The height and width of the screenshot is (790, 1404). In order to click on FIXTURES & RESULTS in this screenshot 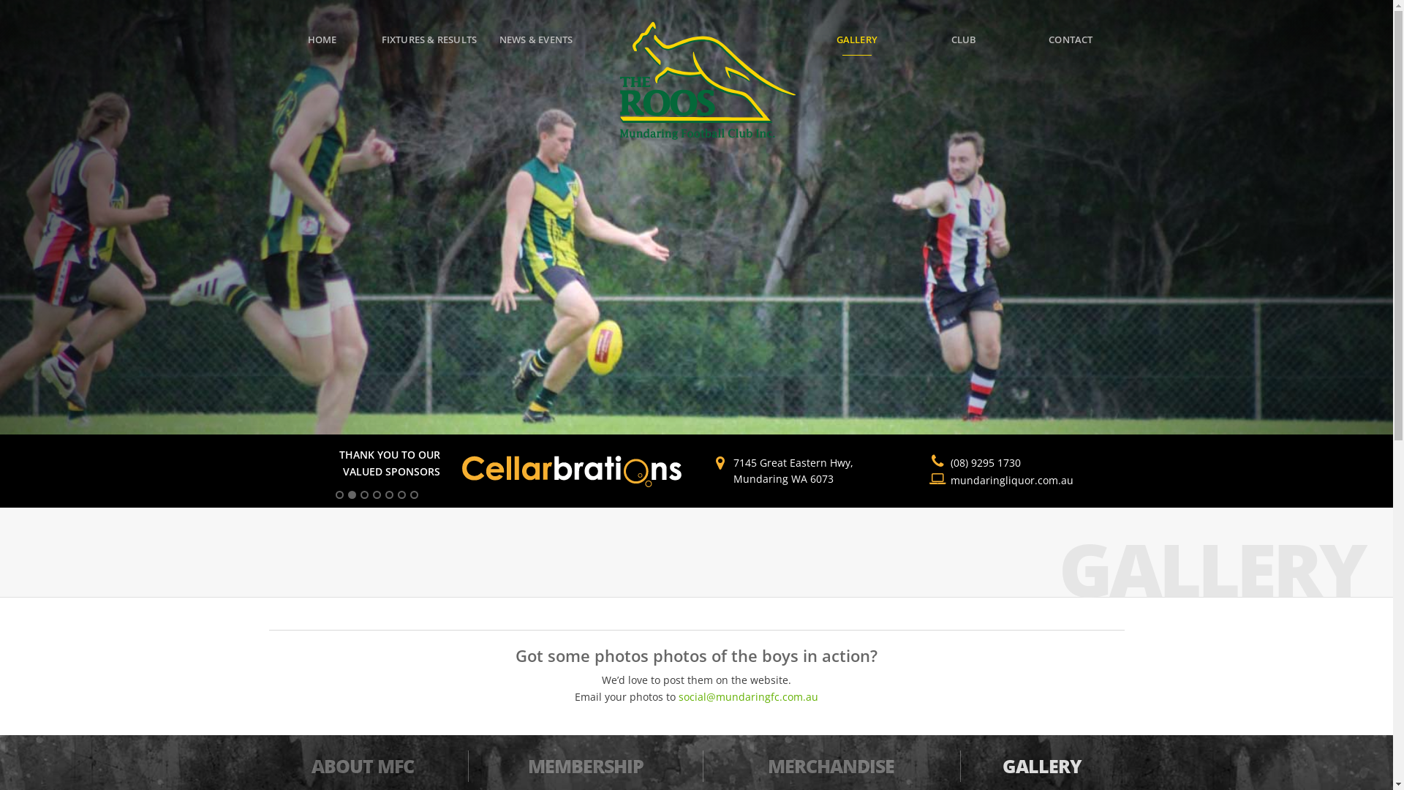, I will do `click(429, 39)`.